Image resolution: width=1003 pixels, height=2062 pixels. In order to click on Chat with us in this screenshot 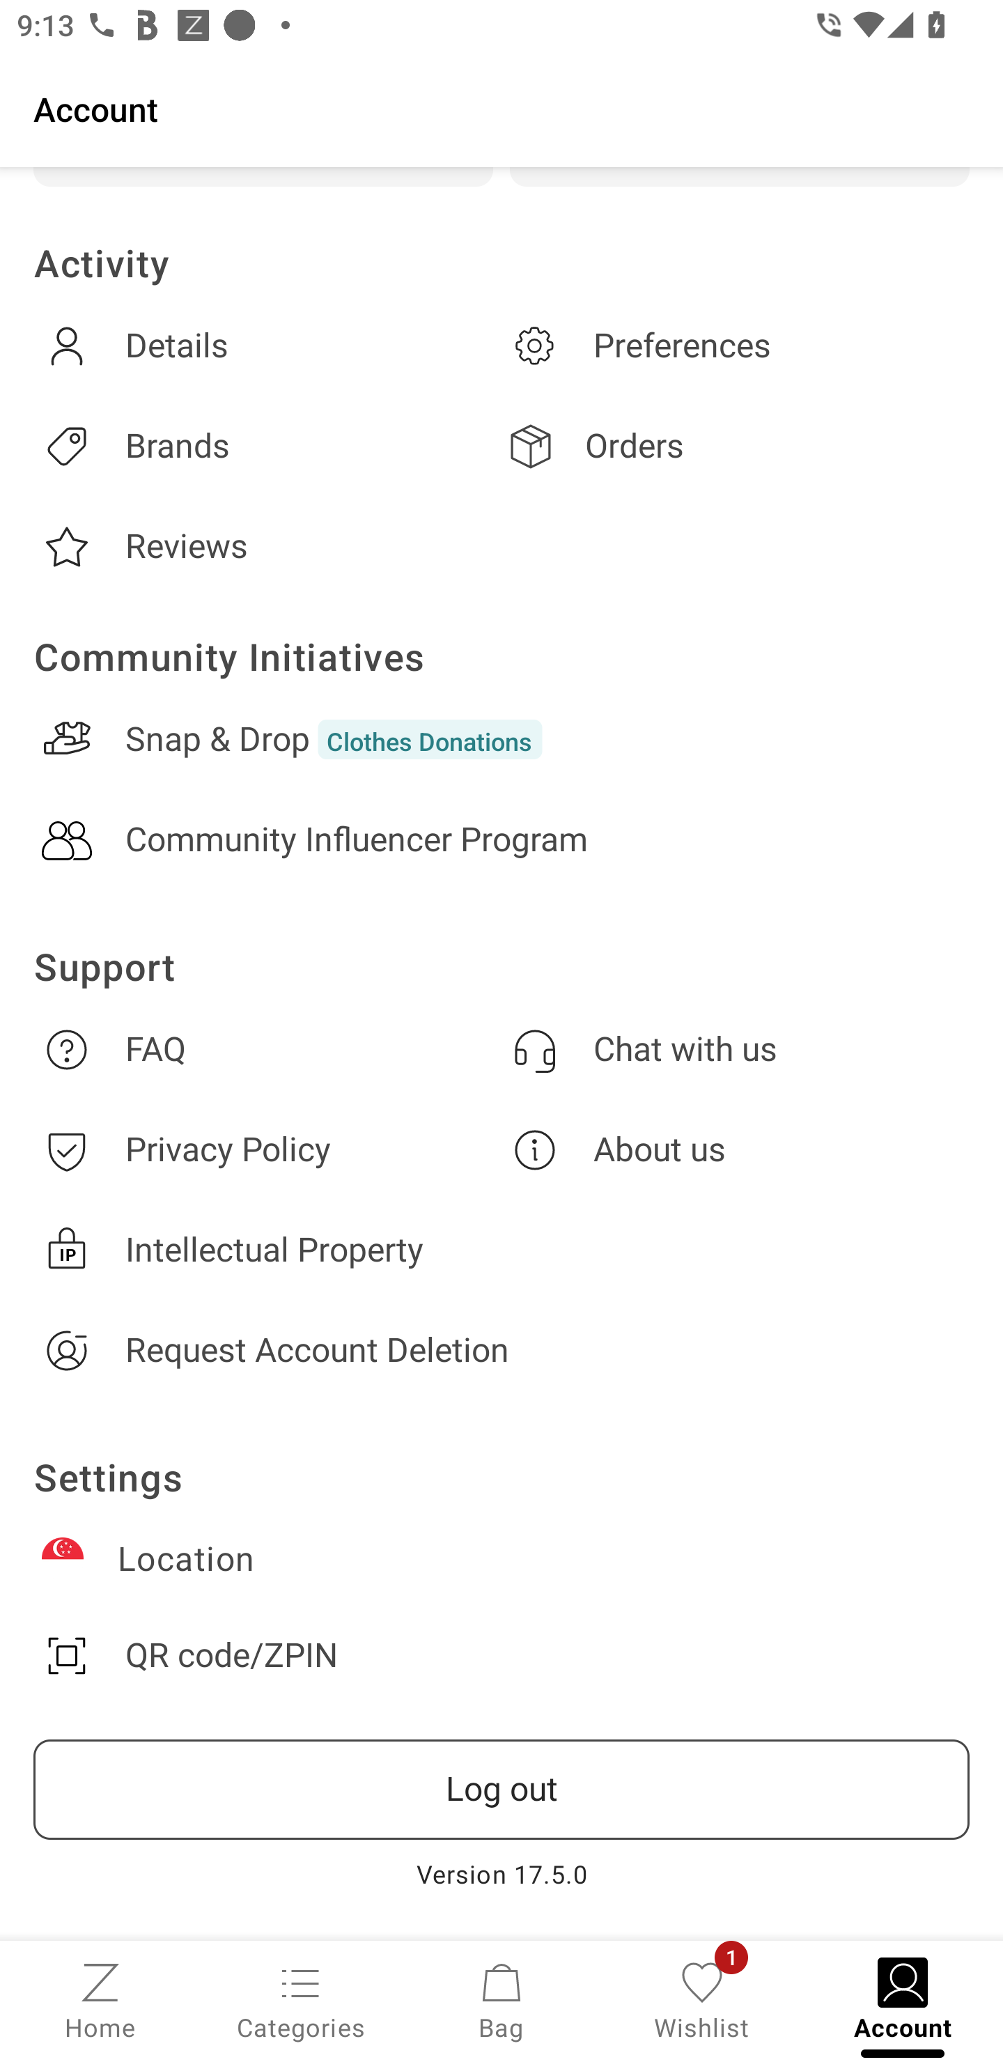, I will do `click(736, 1049)`.